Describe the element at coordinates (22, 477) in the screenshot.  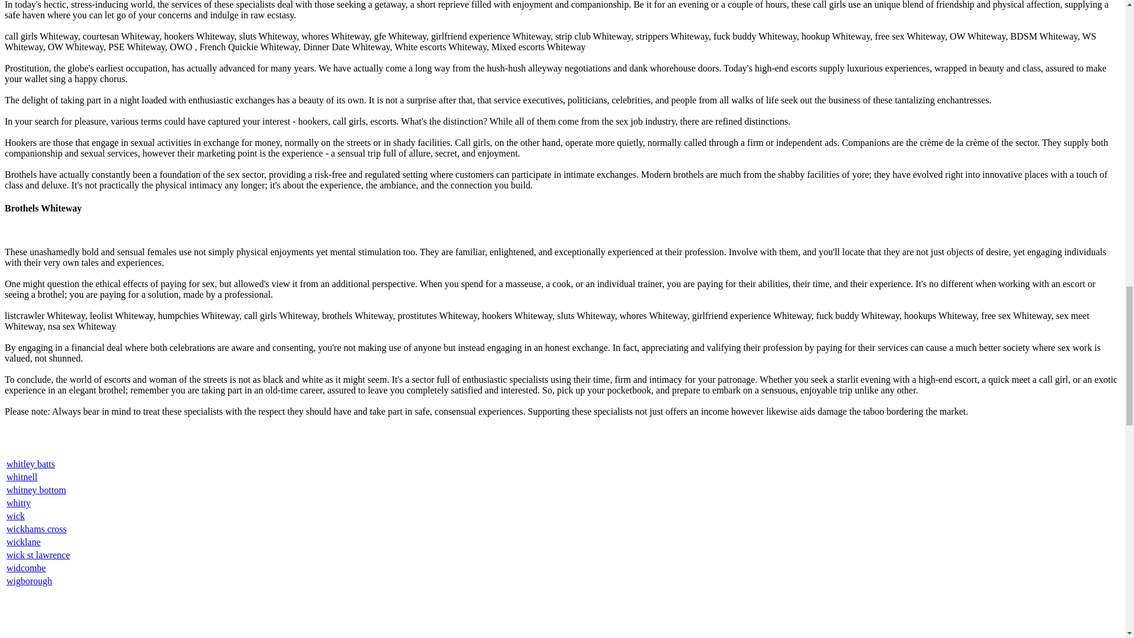
I see `whitnell` at that location.